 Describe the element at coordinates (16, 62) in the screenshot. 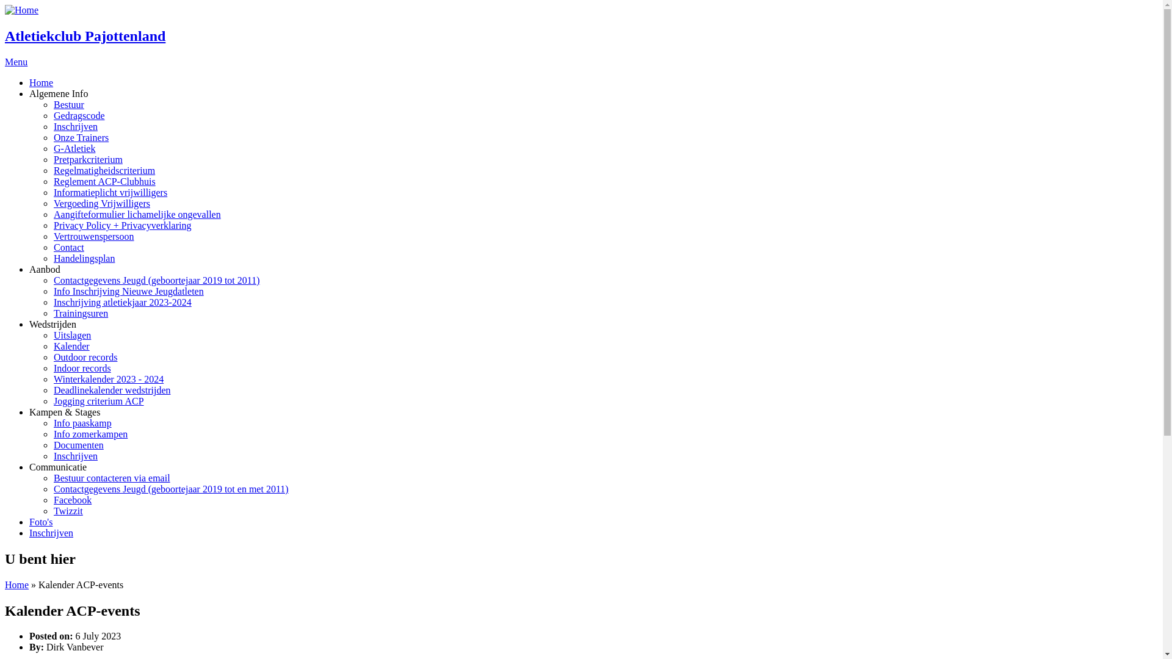

I see `Menu` at that location.